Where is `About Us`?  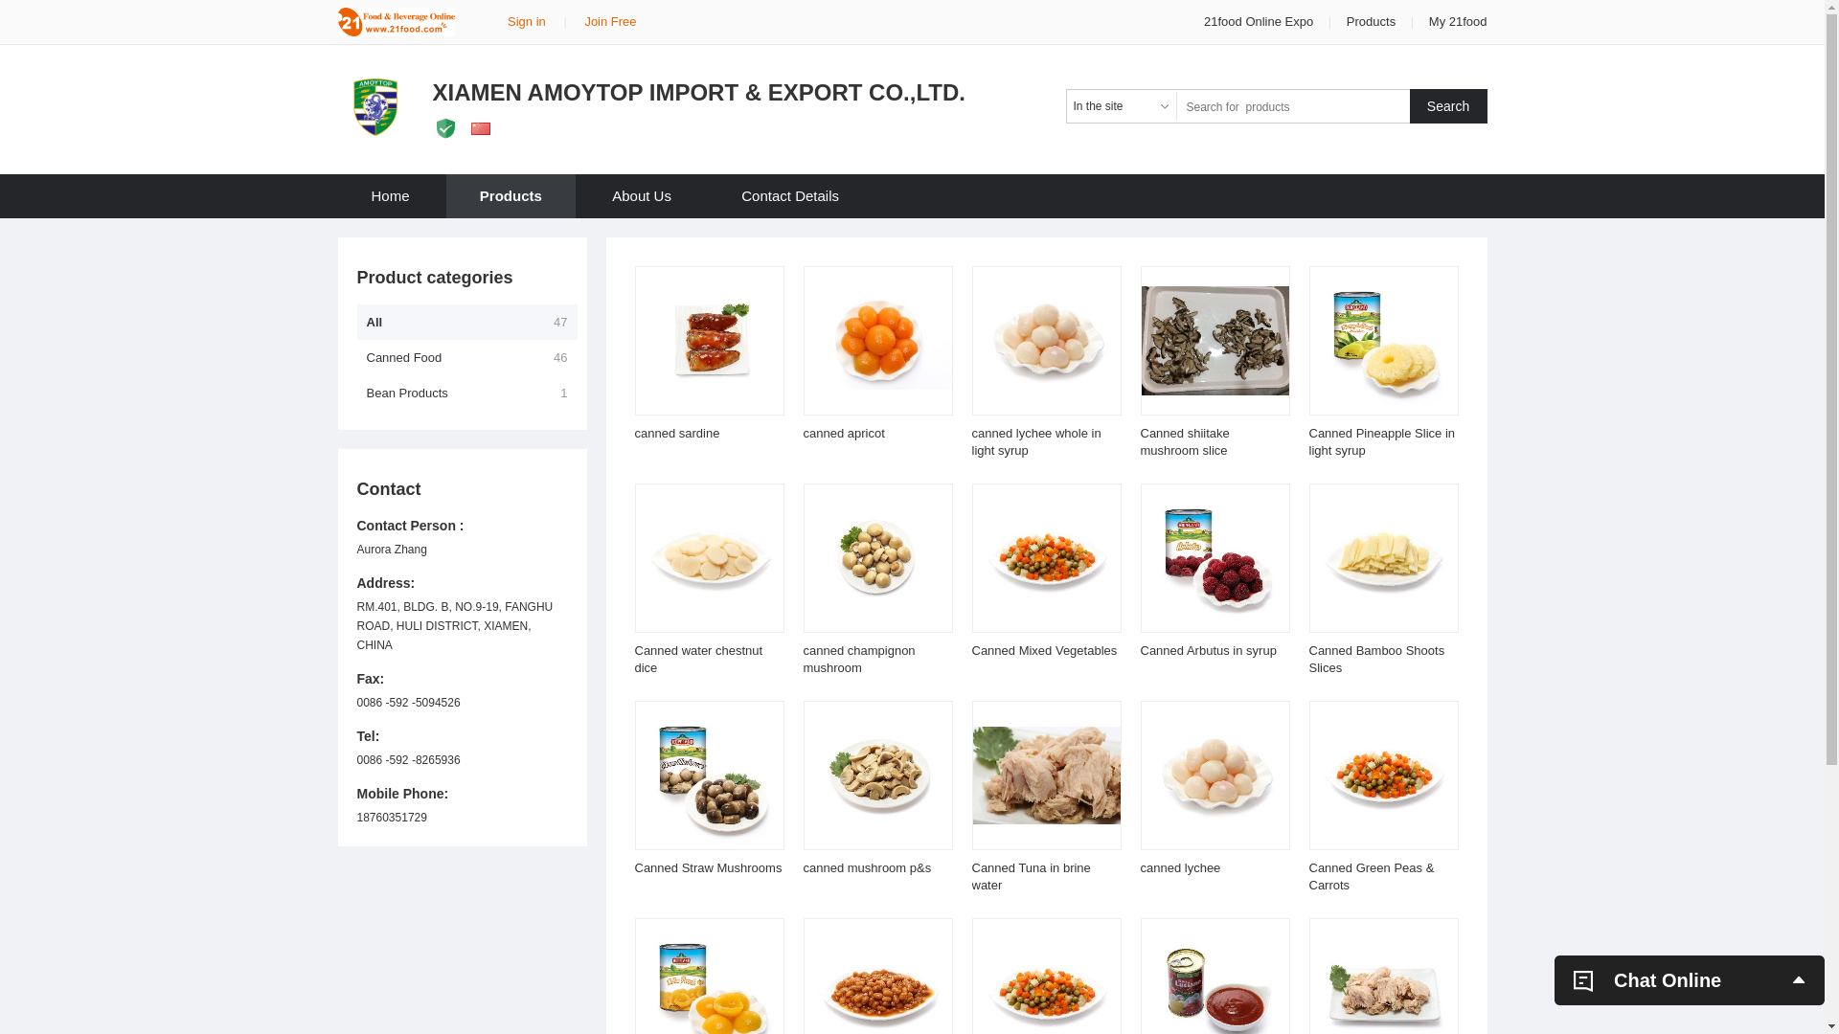
About Us is located at coordinates (642, 196).